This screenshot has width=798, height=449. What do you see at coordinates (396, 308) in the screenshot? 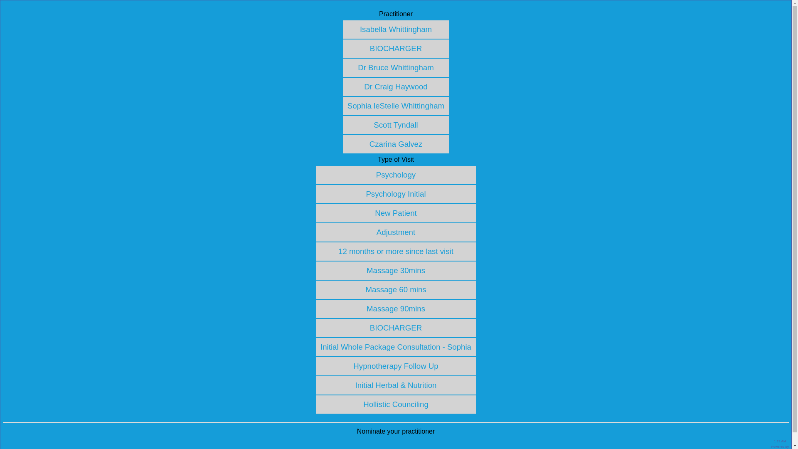
I see `Massage 90mins` at bounding box center [396, 308].